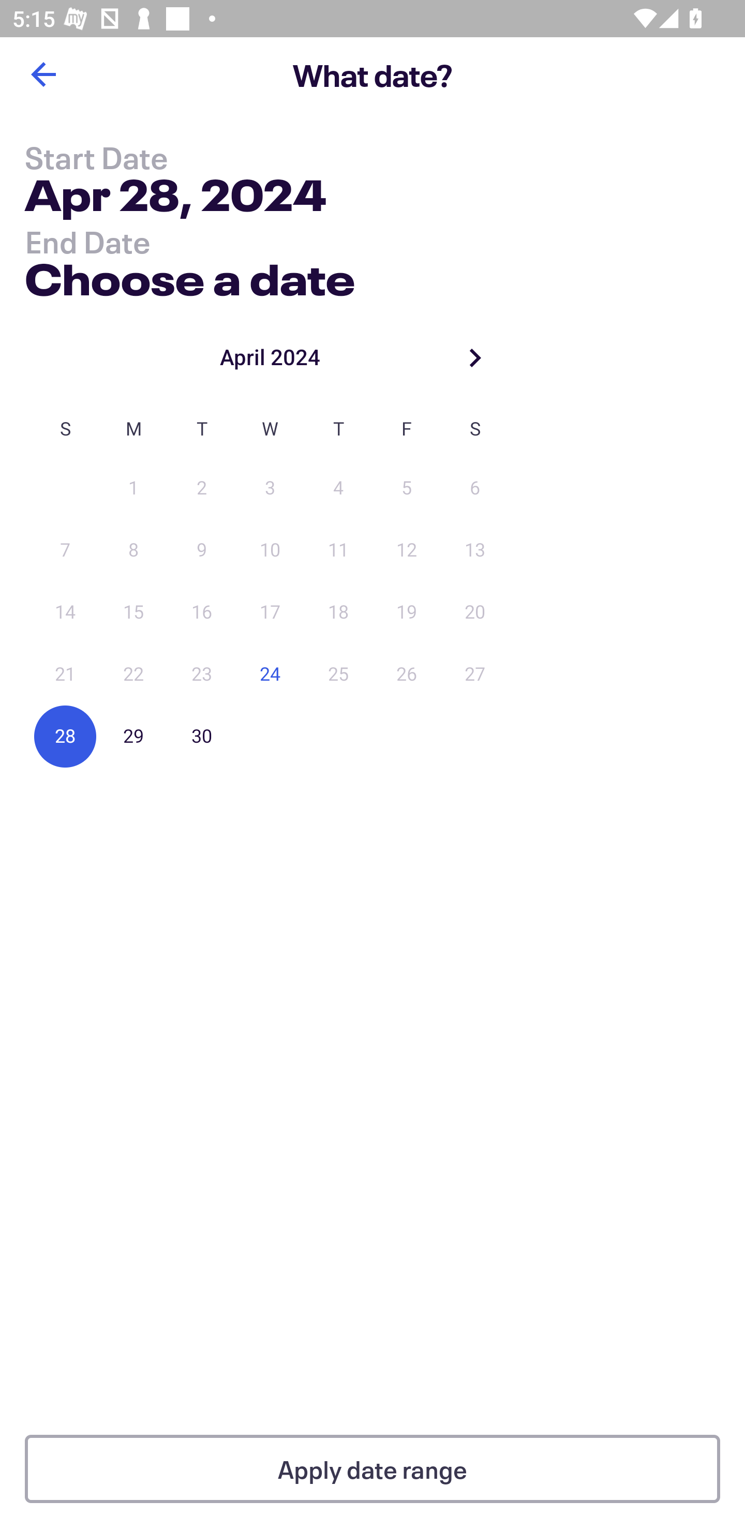 Image resolution: width=745 pixels, height=1531 pixels. What do you see at coordinates (475, 550) in the screenshot?
I see `13 13 April 2024` at bounding box center [475, 550].